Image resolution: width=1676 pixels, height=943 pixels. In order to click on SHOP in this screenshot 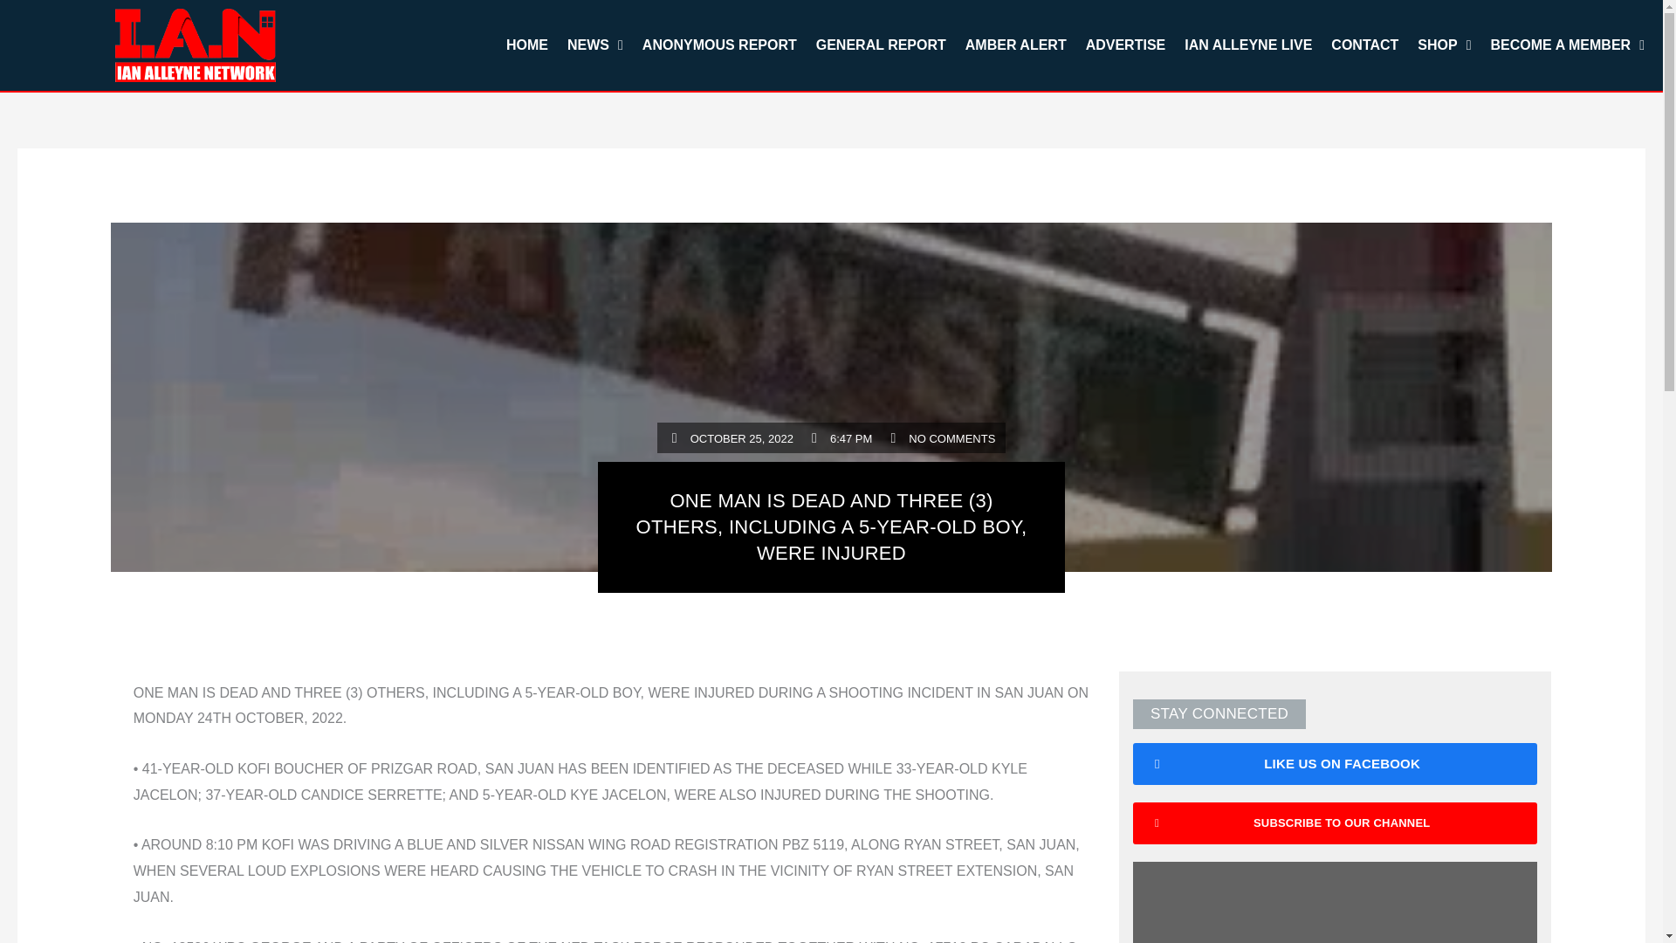, I will do `click(1444, 45)`.